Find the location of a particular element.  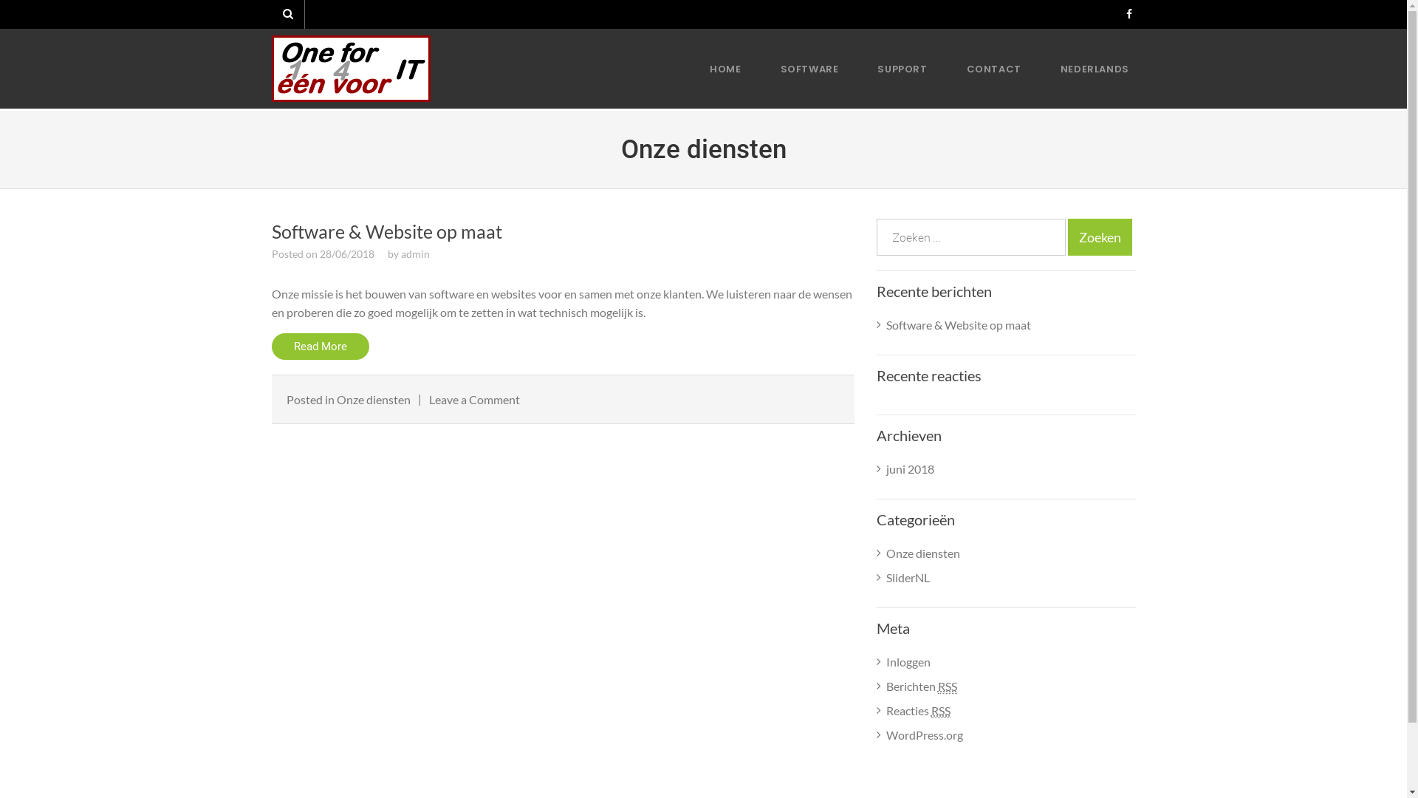

CONTACT is located at coordinates (994, 68).